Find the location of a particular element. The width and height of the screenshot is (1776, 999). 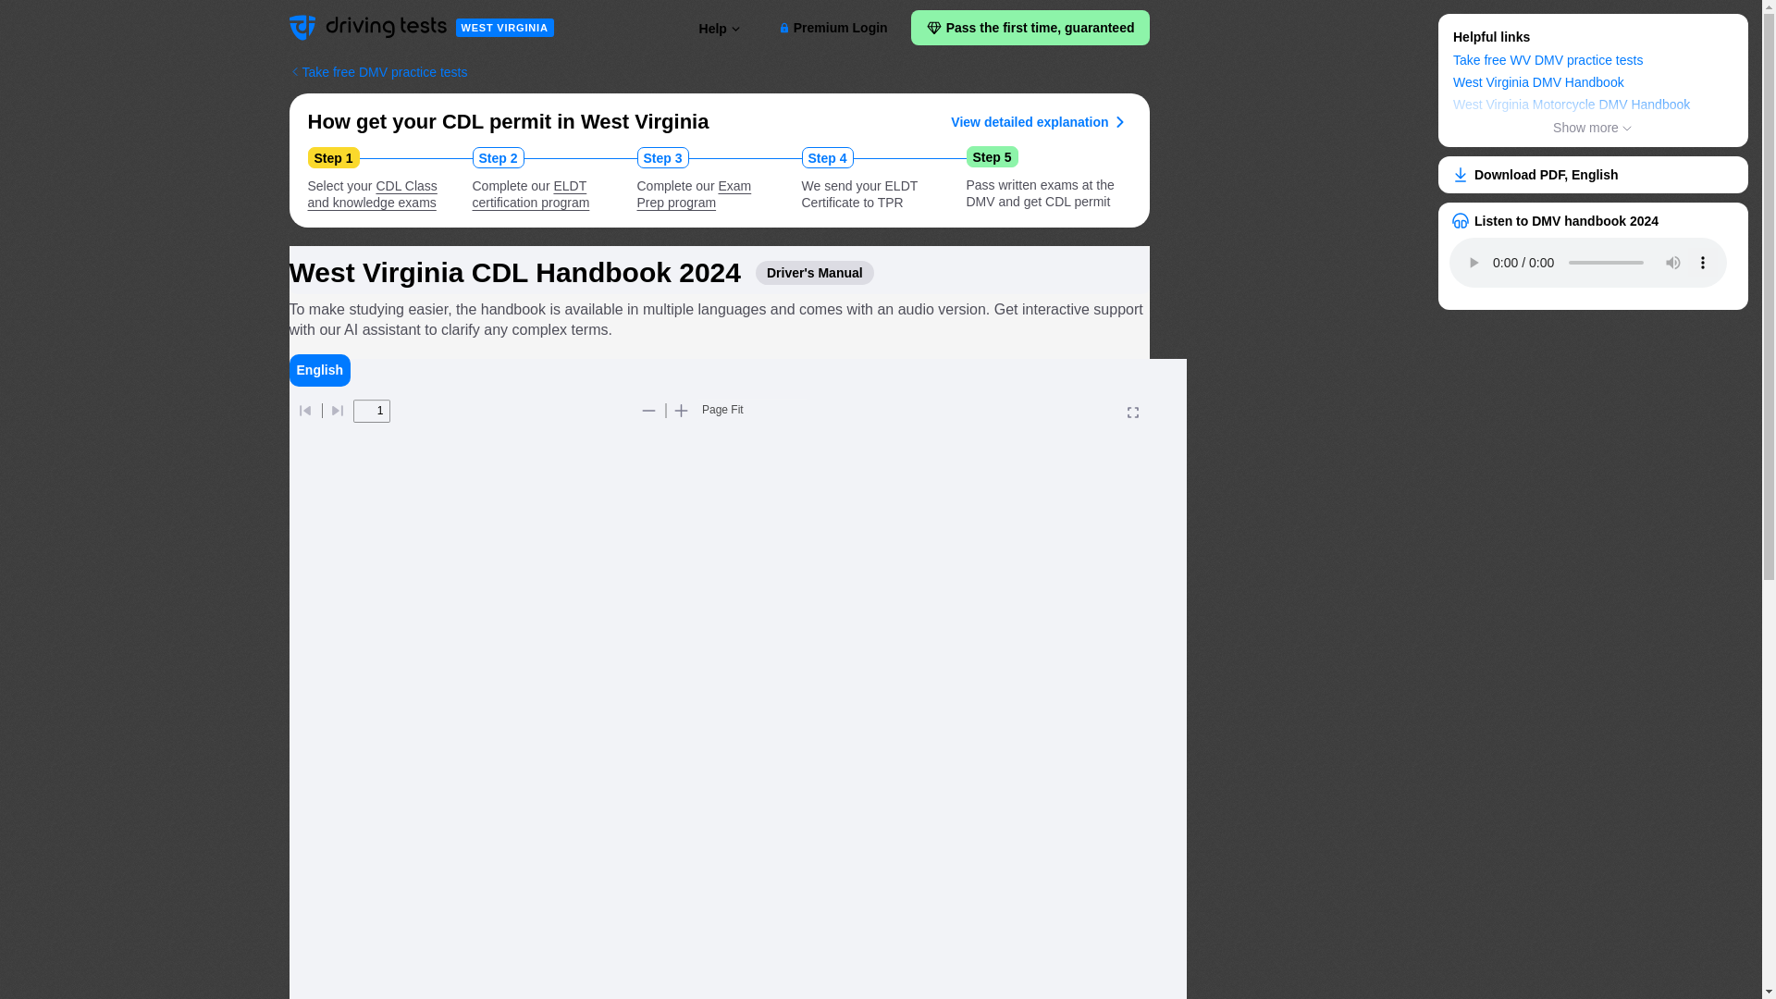

West Virginia DMV Handbook is located at coordinates (1538, 83).